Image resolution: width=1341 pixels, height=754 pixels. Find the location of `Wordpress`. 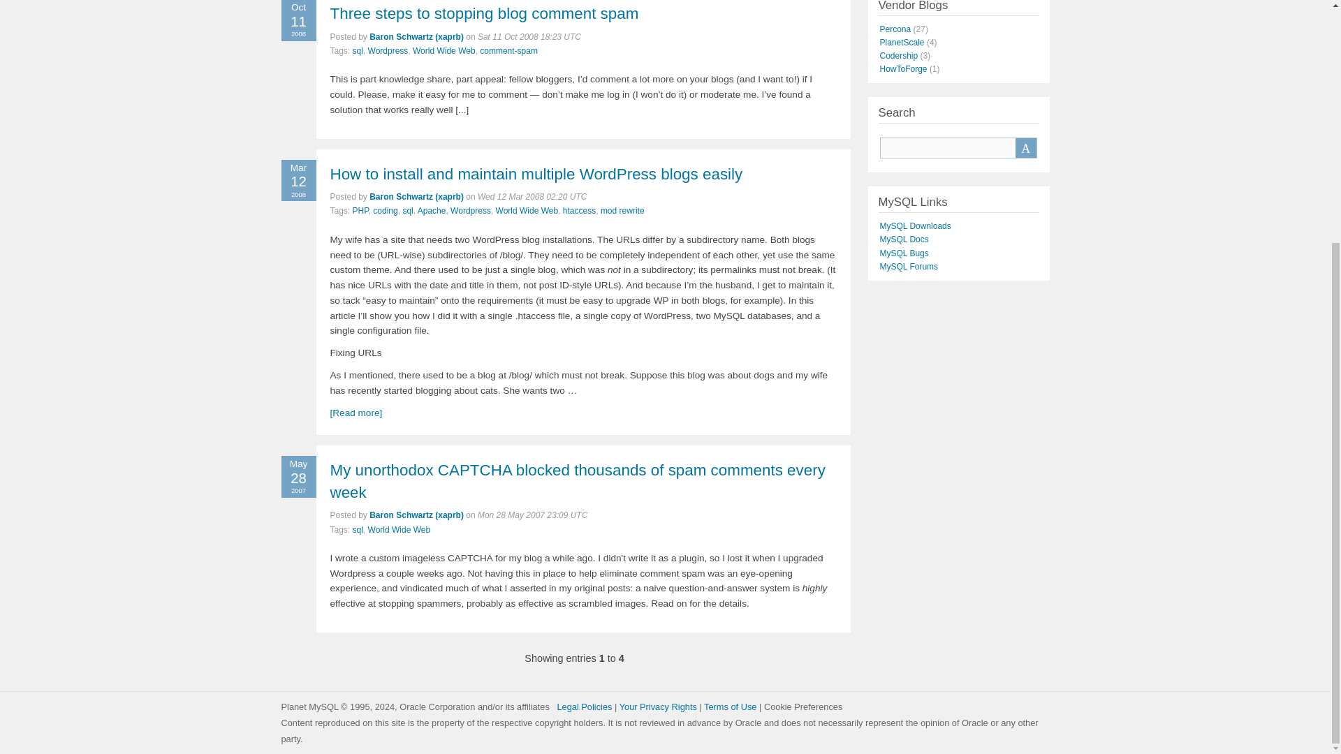

Wordpress is located at coordinates (388, 50).